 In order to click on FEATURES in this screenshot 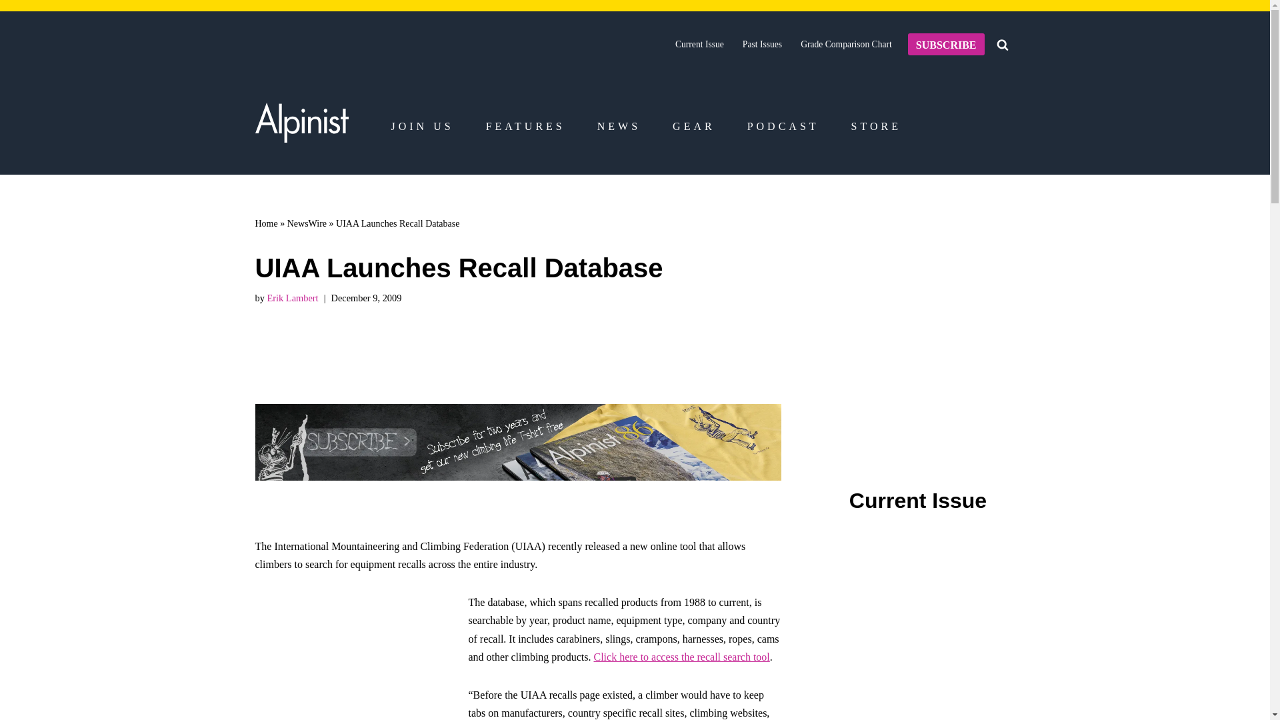, I will do `click(525, 127)`.